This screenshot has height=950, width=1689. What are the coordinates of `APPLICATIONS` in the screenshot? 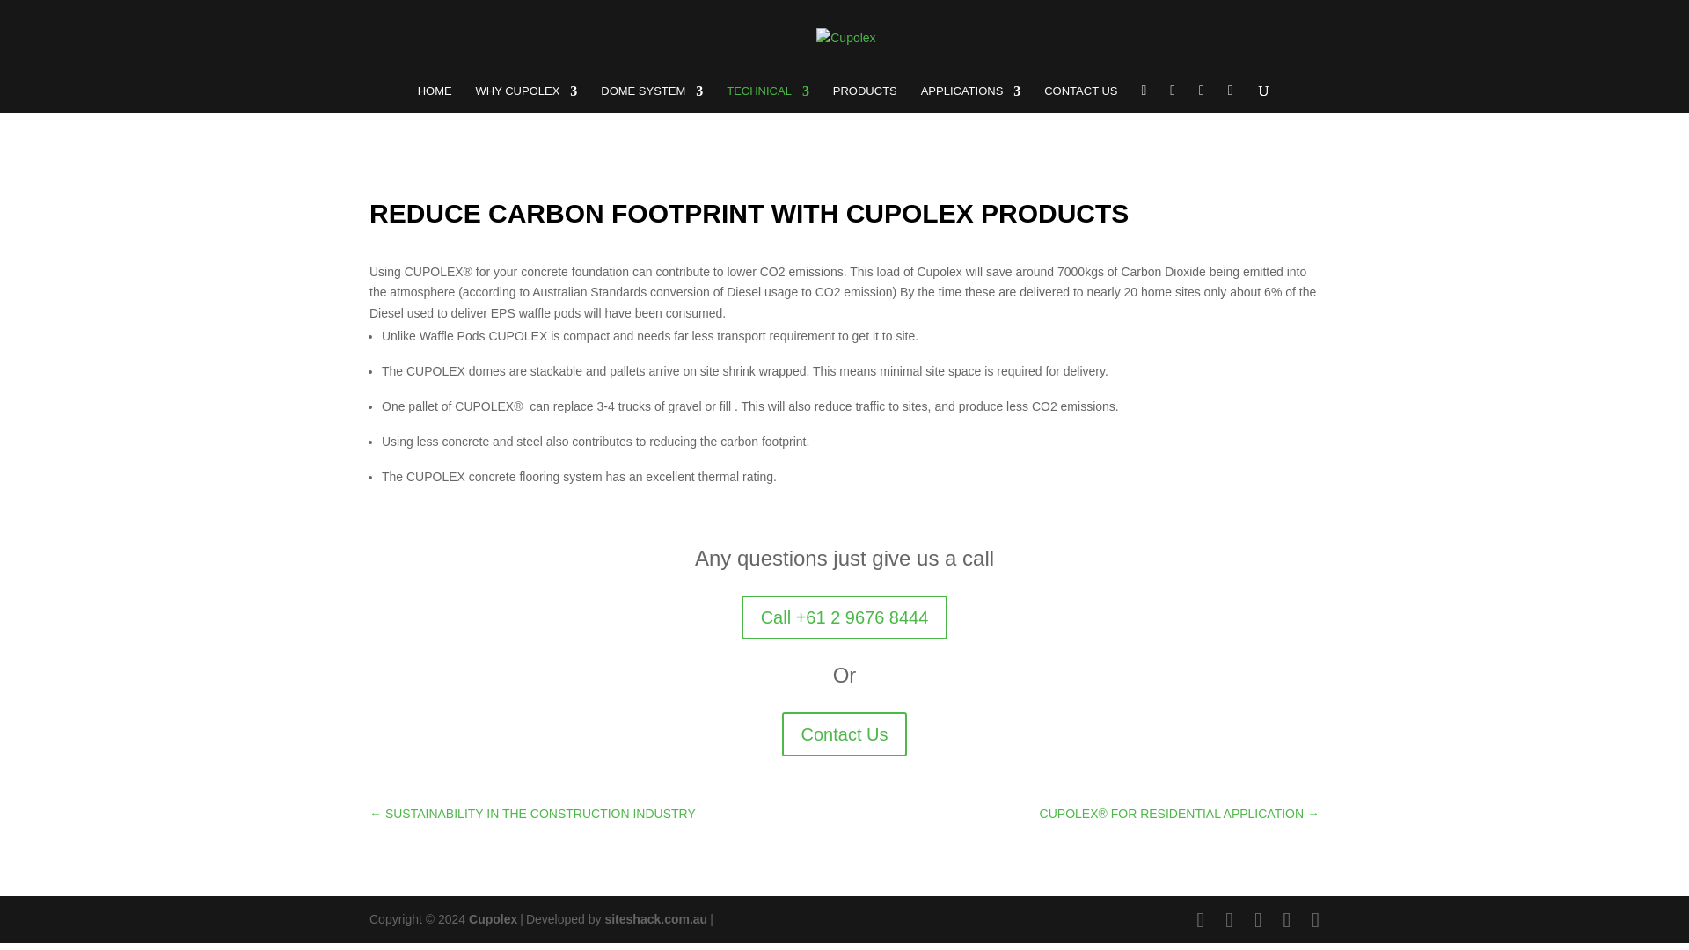 It's located at (971, 99).